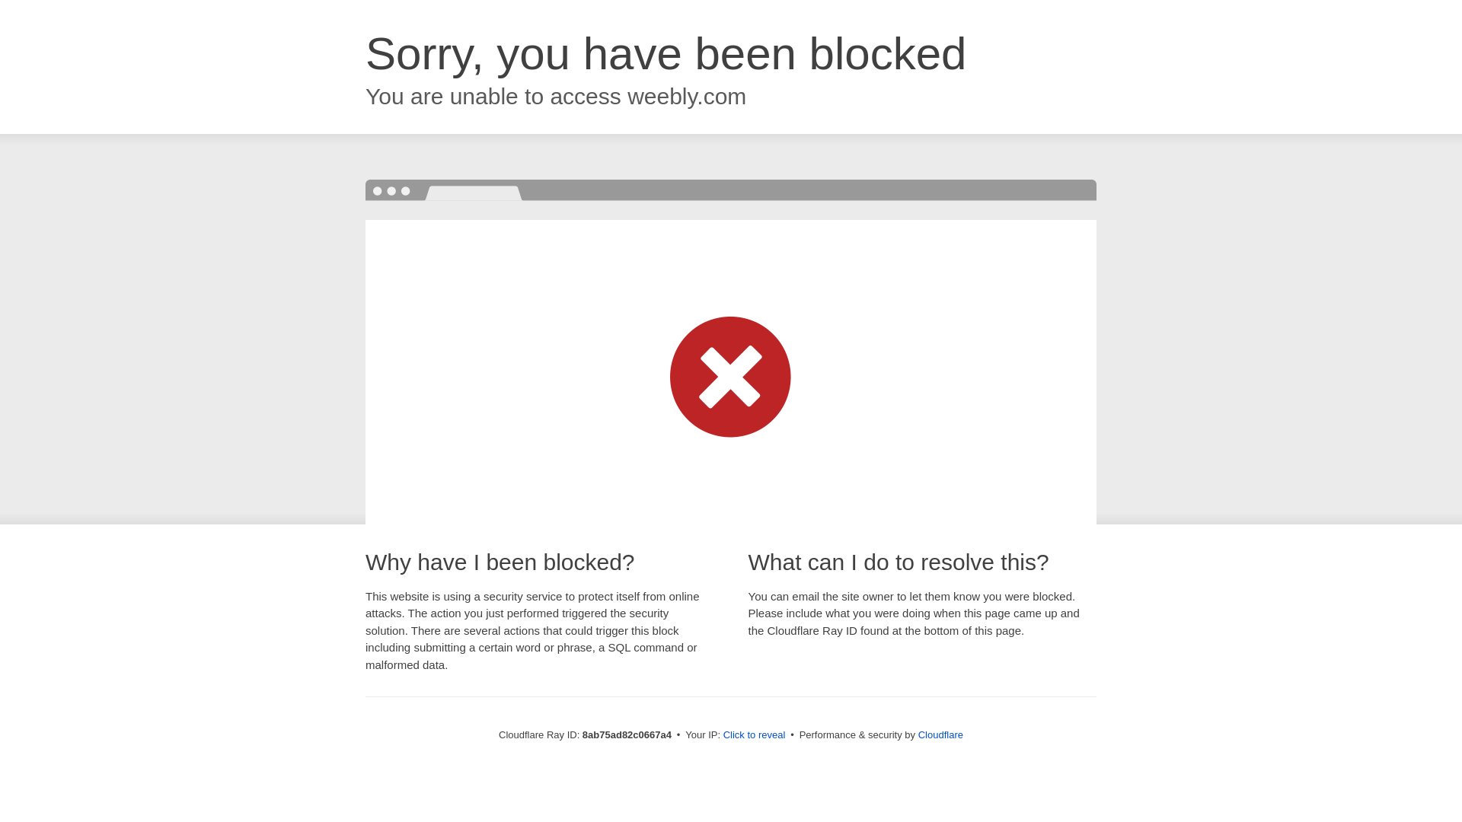 This screenshot has width=1462, height=822. I want to click on Click to reveal, so click(755, 735).